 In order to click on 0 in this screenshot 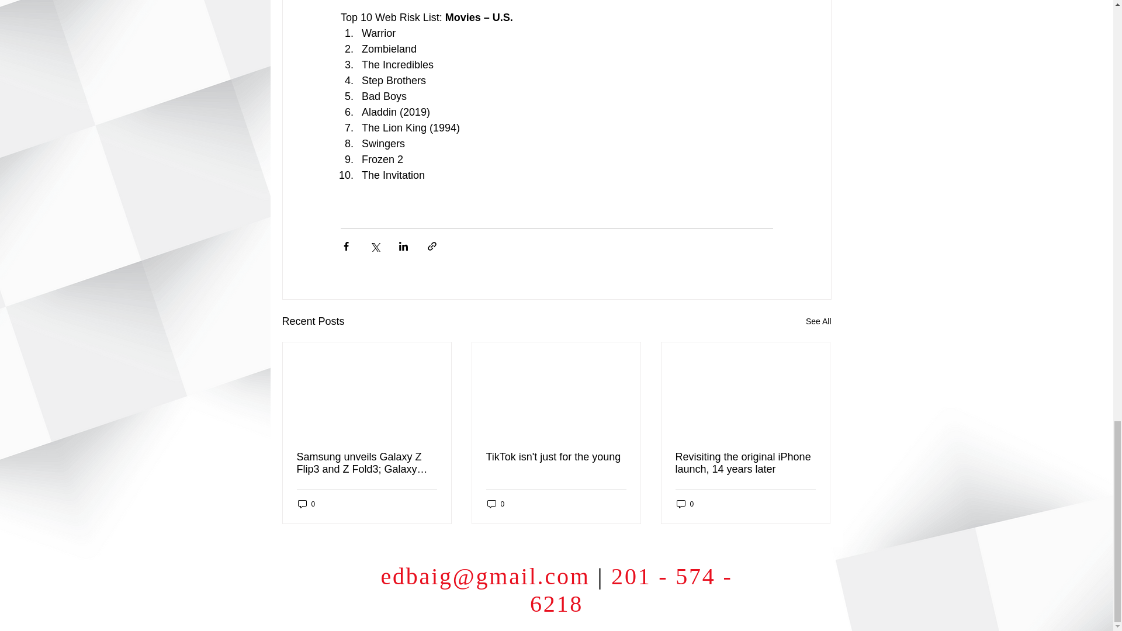, I will do `click(496, 504)`.